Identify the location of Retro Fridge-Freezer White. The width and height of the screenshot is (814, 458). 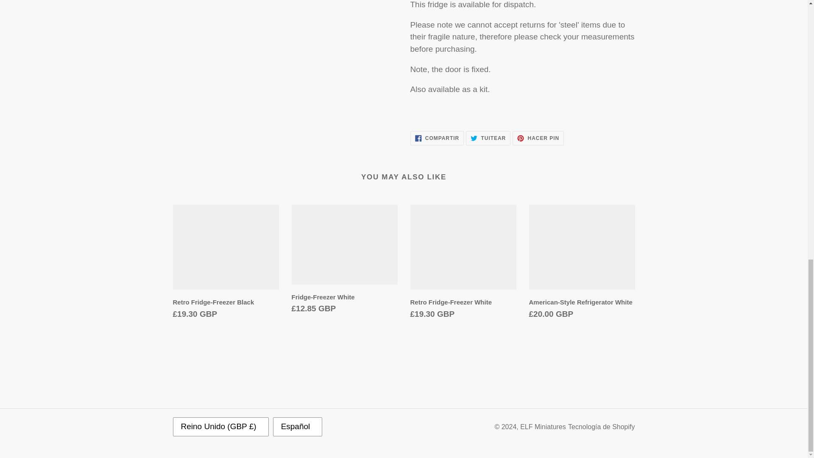
(488, 138).